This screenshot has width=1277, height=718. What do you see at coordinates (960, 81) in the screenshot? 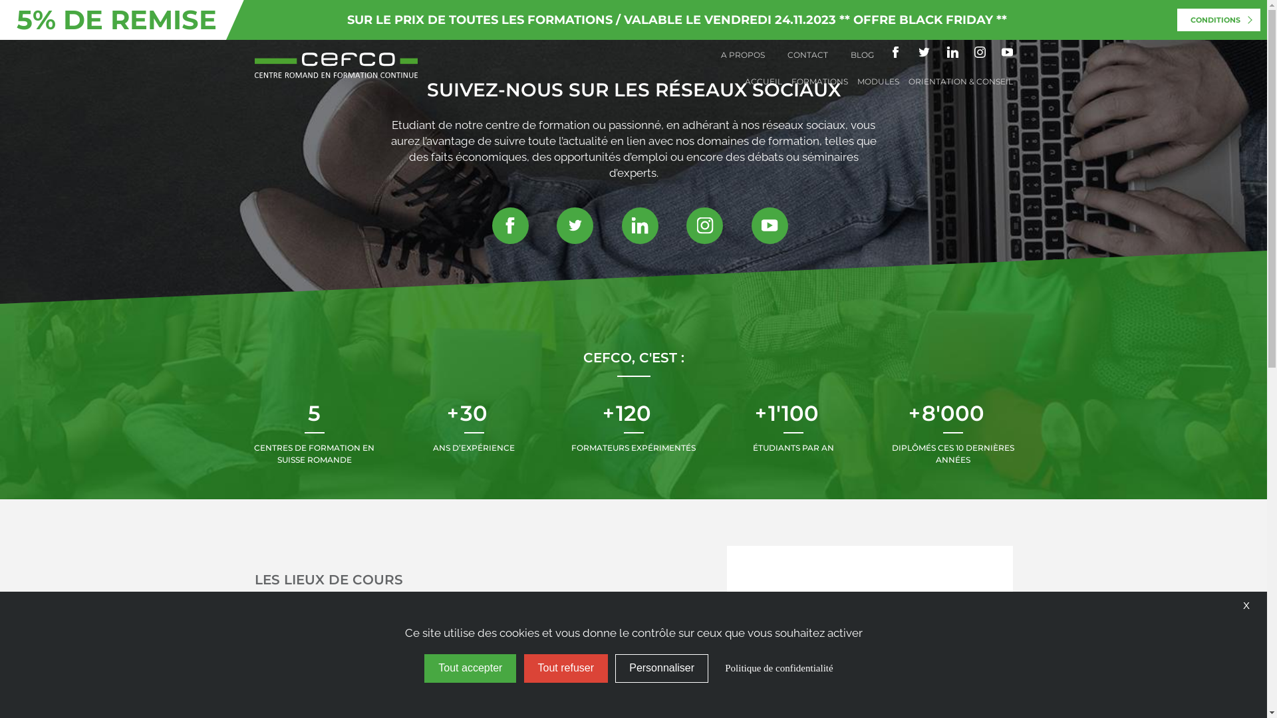
I see `ORIENTATION & CONSEIL` at bounding box center [960, 81].